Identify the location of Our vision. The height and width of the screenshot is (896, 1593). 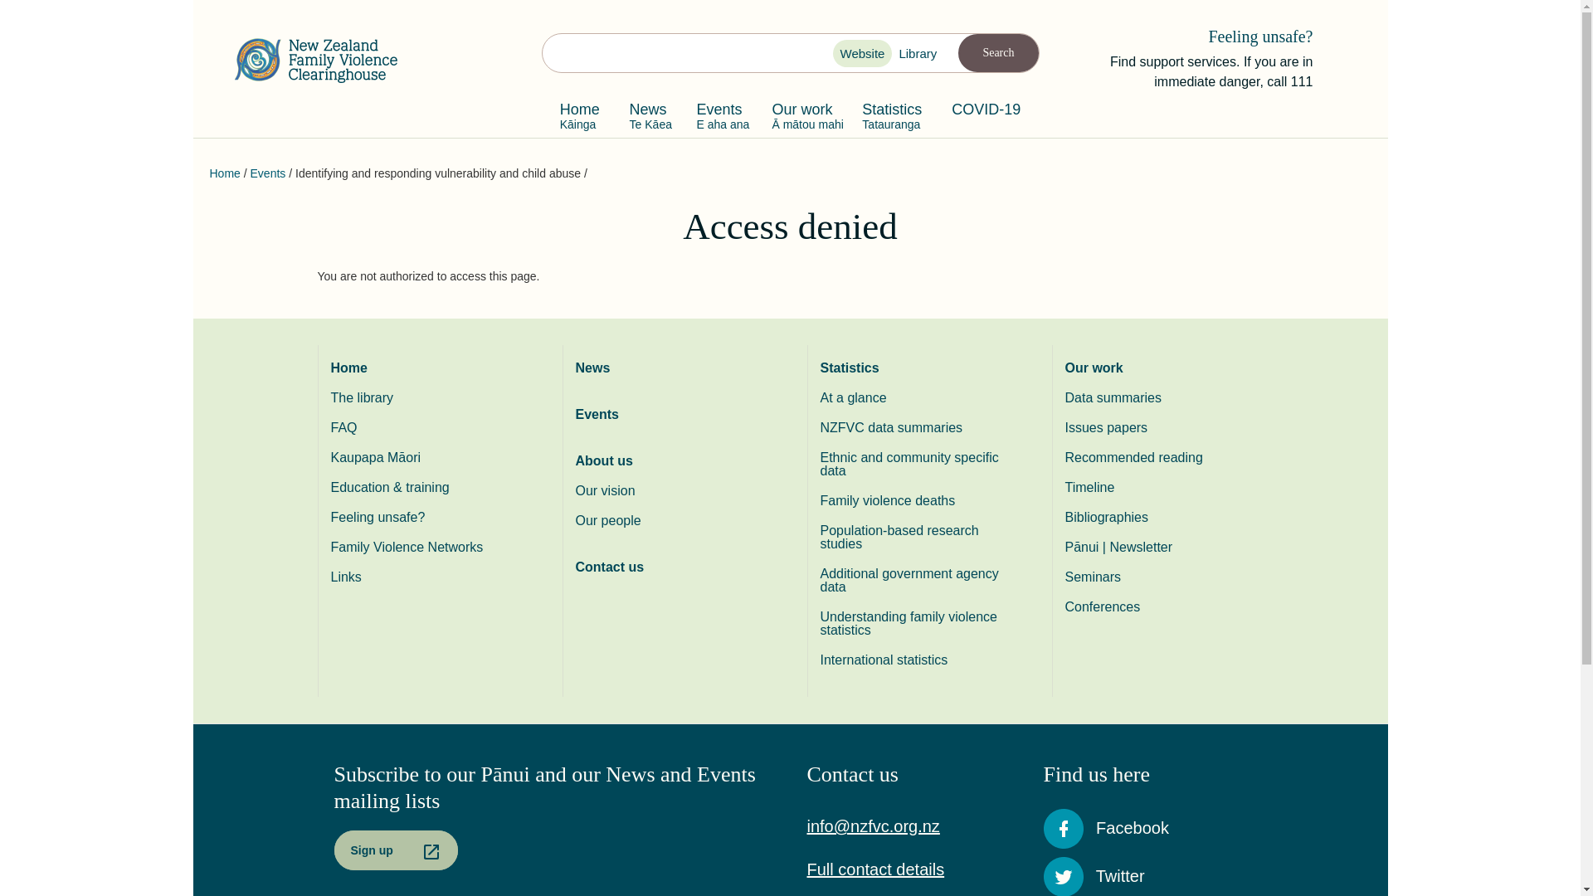
(675, 491).